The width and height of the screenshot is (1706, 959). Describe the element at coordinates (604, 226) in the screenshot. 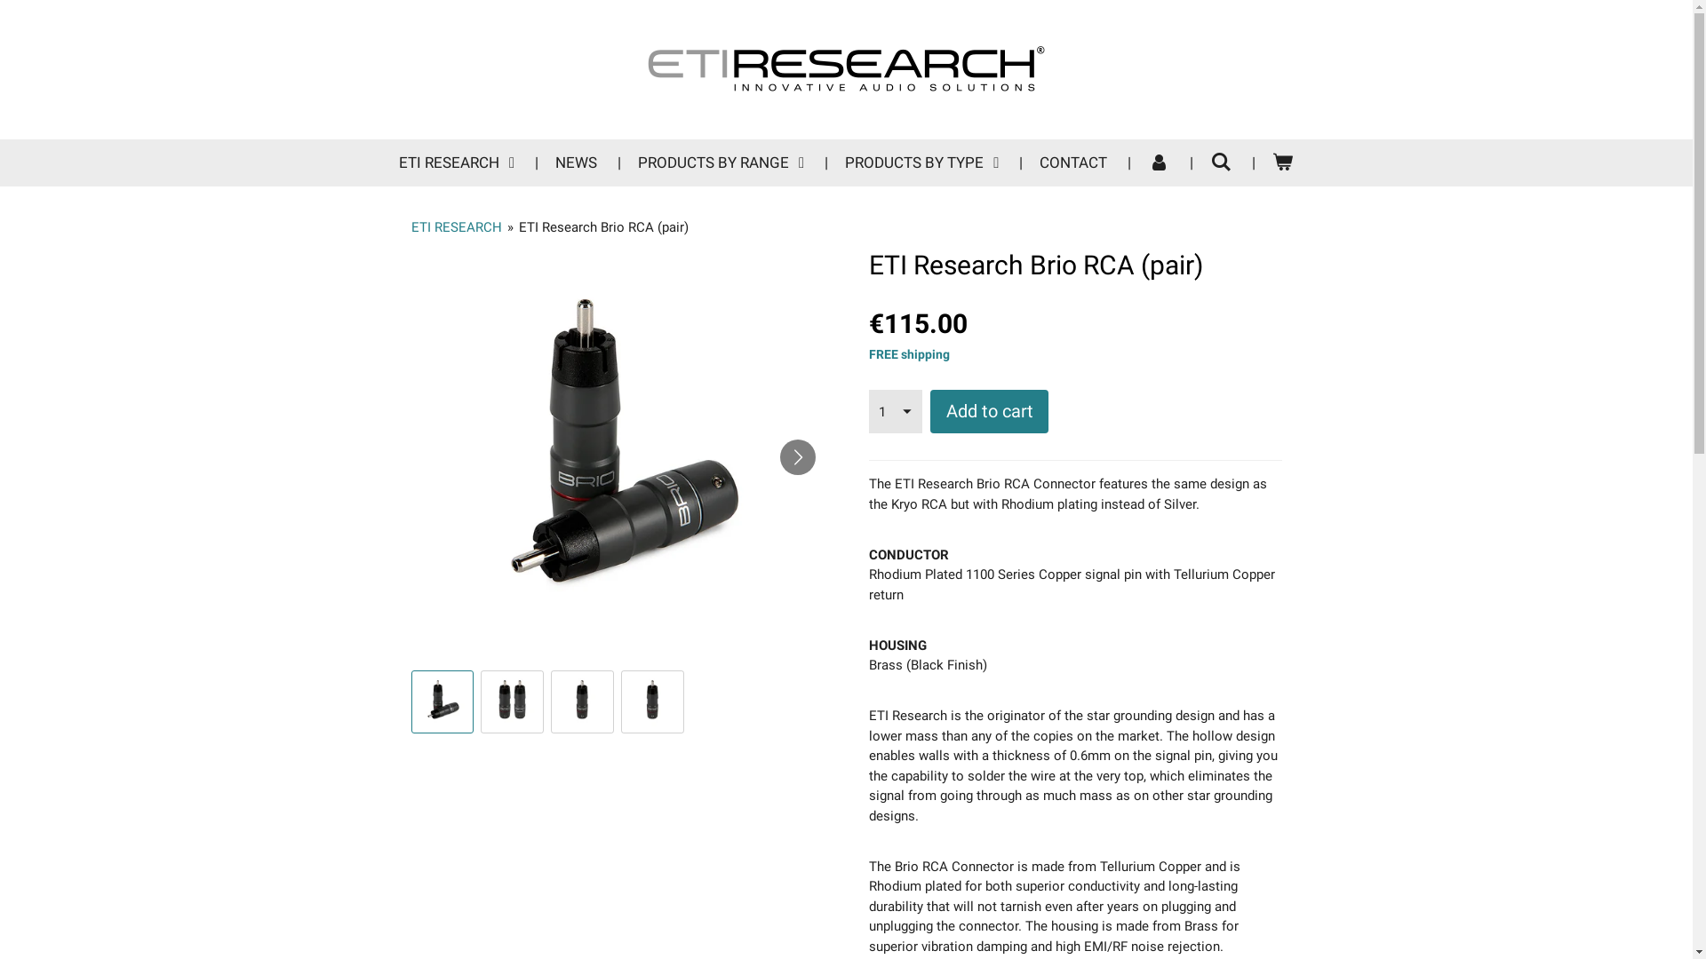

I see `ETI Research Brio RCA (pair)` at that location.